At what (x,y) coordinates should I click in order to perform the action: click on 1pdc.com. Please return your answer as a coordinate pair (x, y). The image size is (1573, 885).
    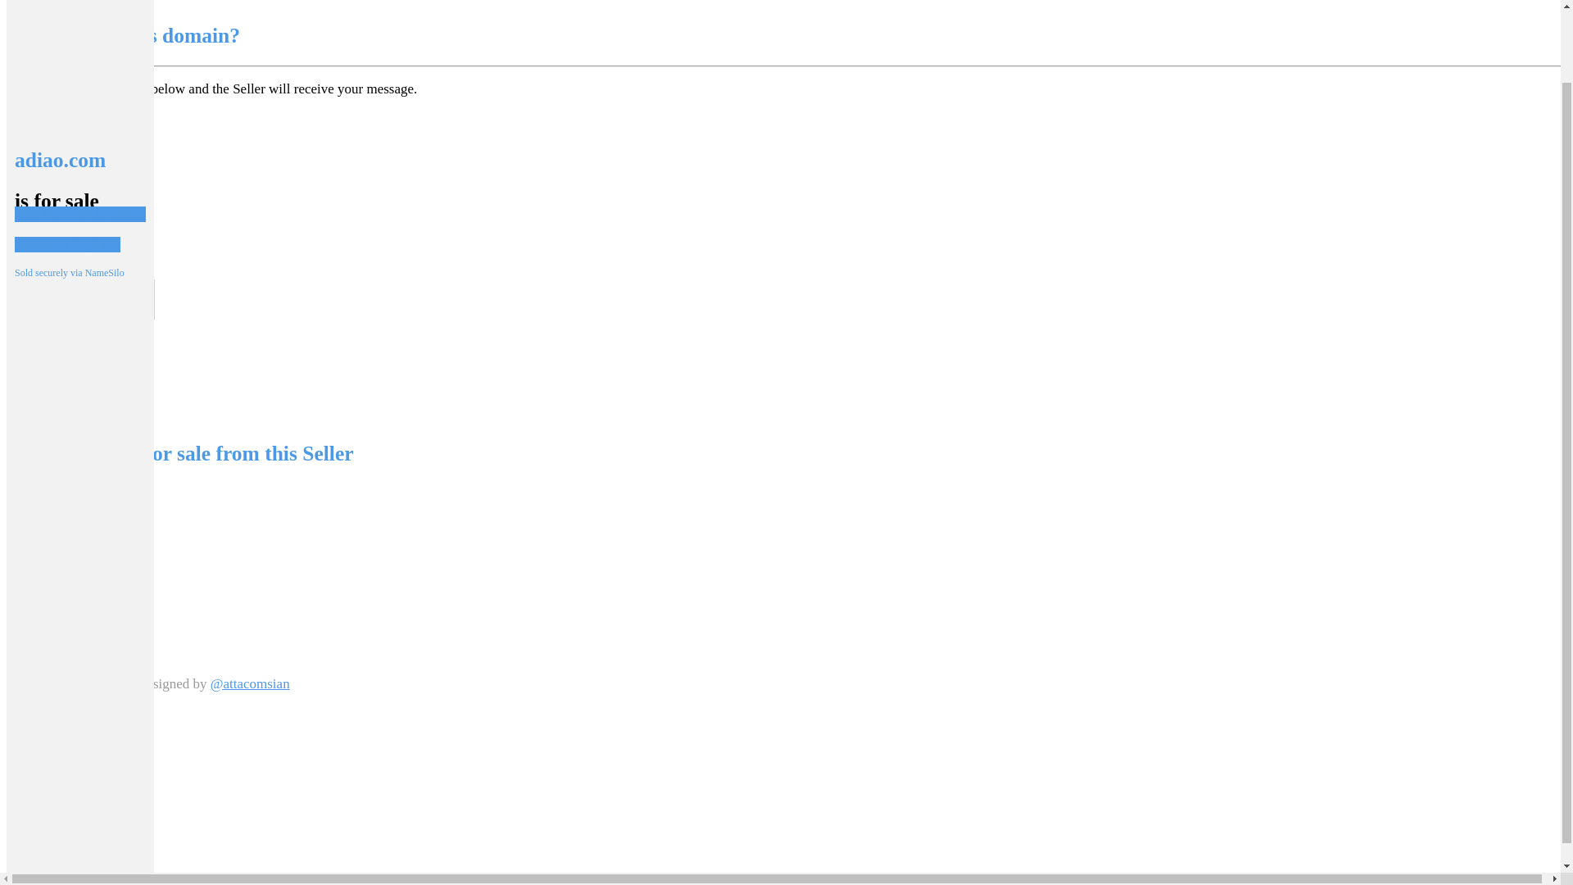
    Looking at the image, I should click on (67, 492).